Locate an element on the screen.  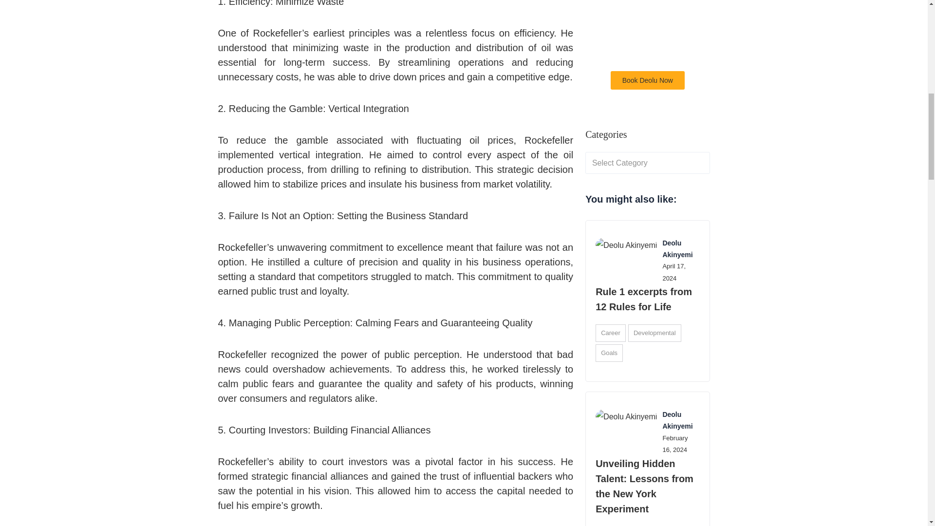
Career is located at coordinates (611, 333).